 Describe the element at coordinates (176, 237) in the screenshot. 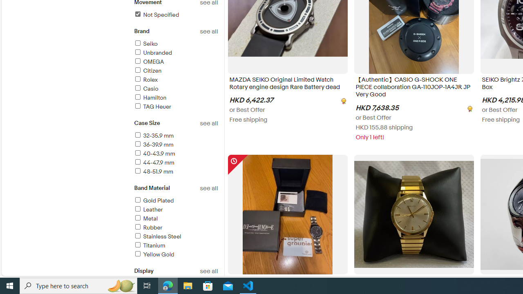

I see `Stainless Steel` at that location.